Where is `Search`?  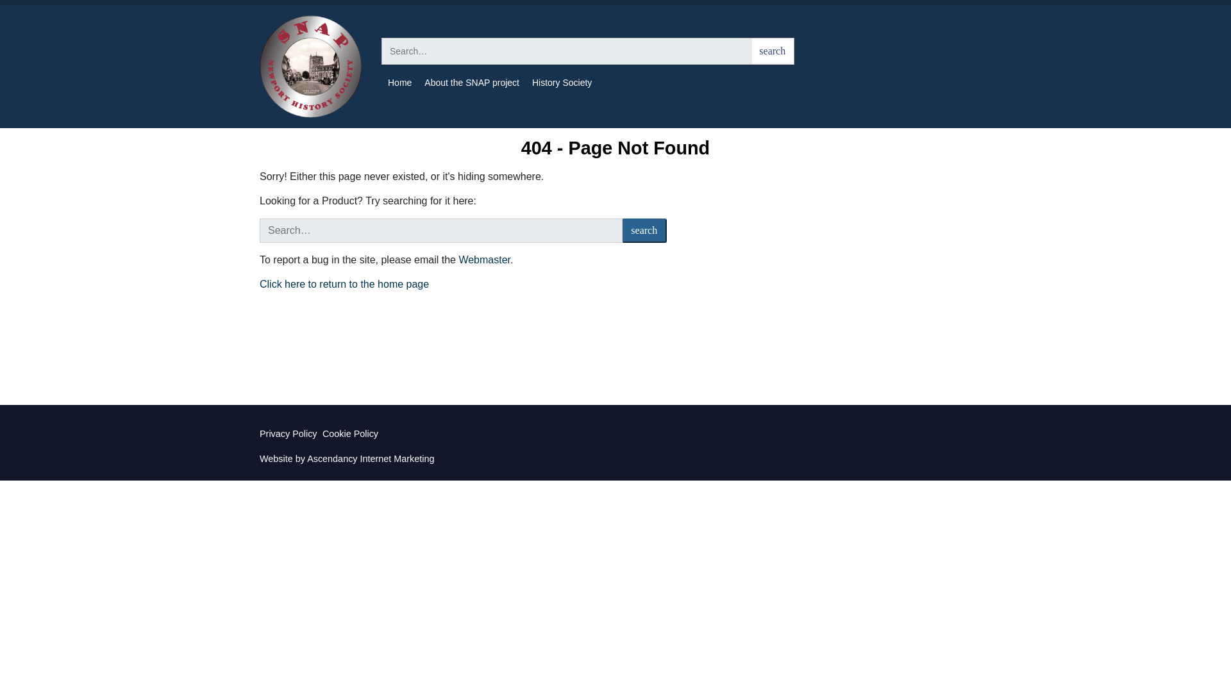
Search is located at coordinates (644, 231).